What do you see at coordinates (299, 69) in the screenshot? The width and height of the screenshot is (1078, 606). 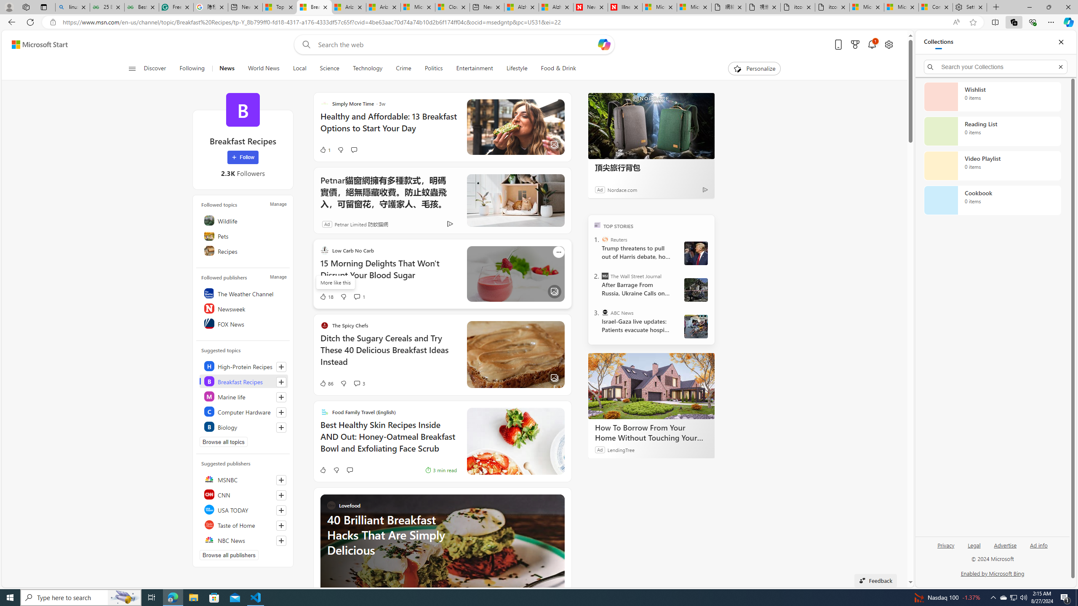 I see `Local` at bounding box center [299, 69].